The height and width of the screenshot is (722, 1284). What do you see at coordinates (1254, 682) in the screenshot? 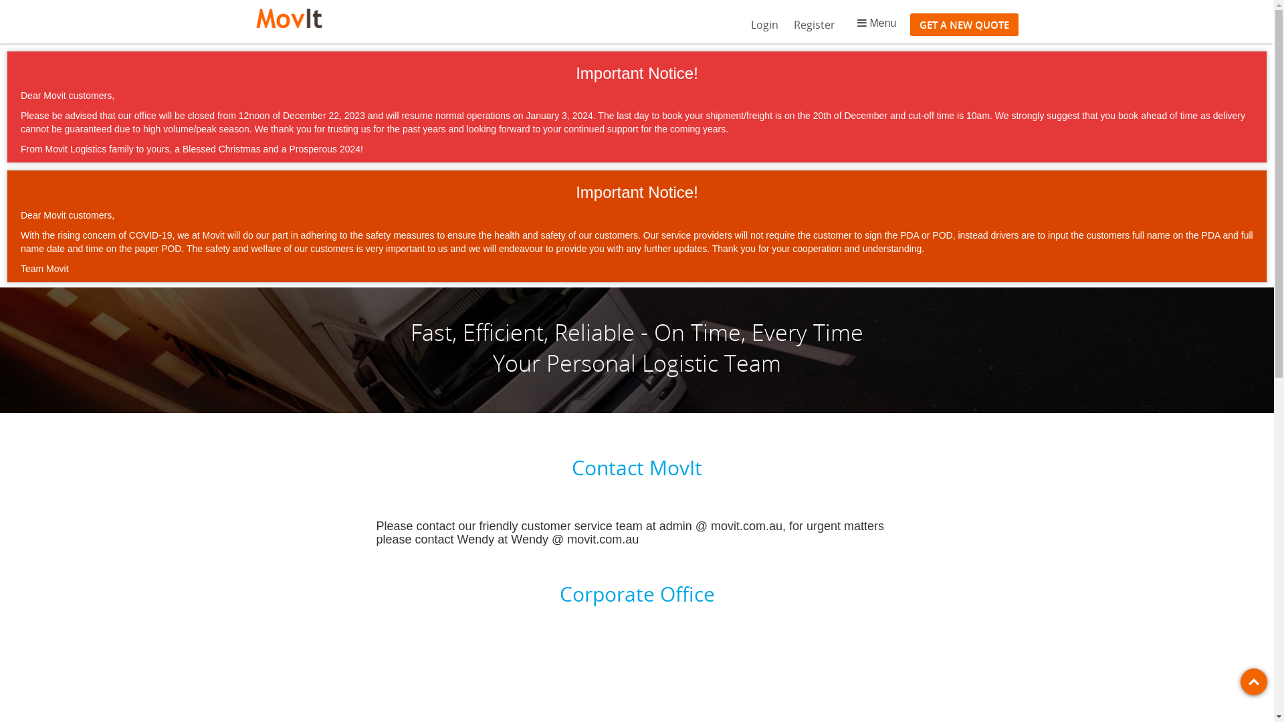
I see `Top` at bounding box center [1254, 682].